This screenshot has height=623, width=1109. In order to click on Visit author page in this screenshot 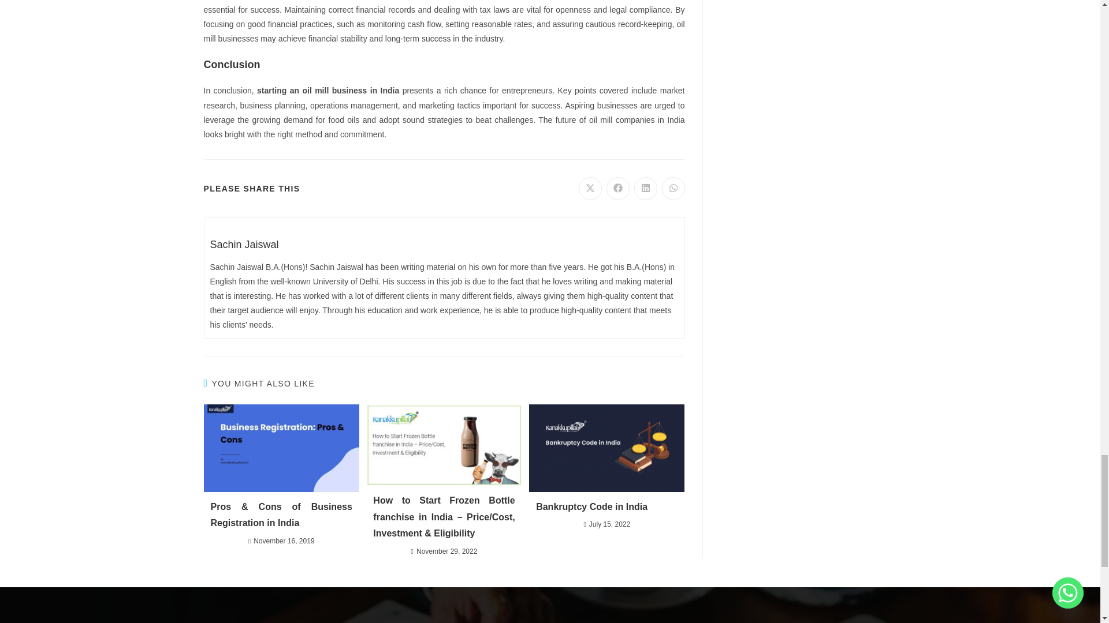, I will do `click(245, 245)`.